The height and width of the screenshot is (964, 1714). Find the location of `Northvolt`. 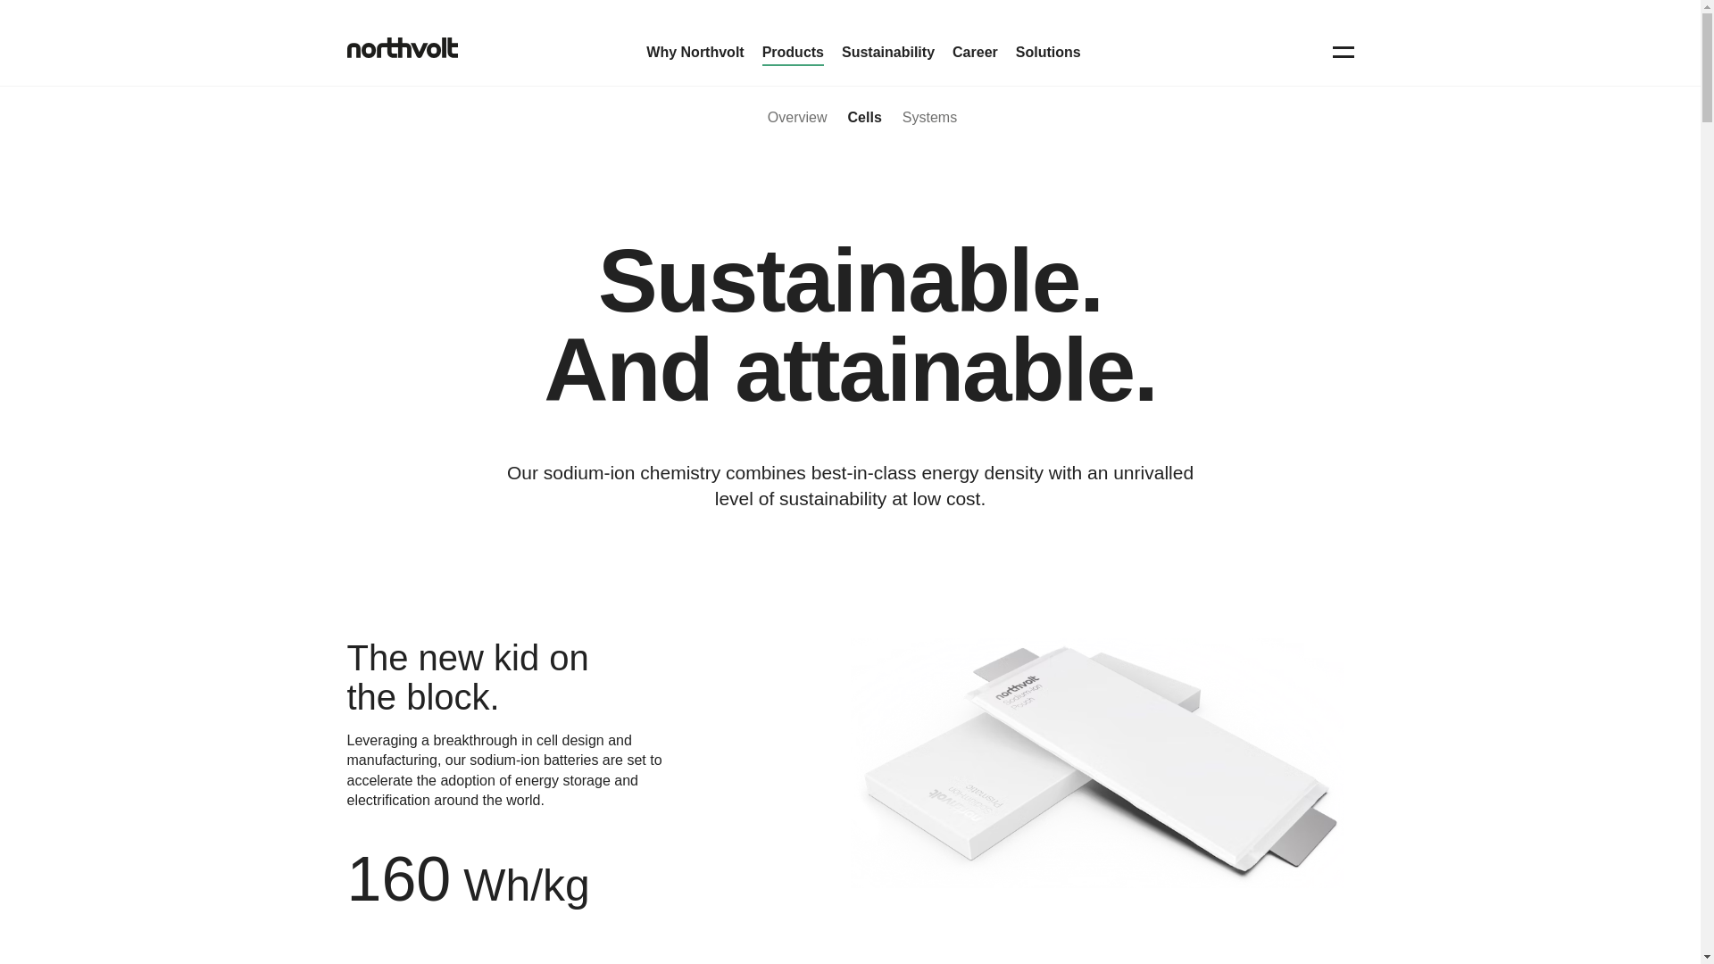

Northvolt is located at coordinates (402, 49).